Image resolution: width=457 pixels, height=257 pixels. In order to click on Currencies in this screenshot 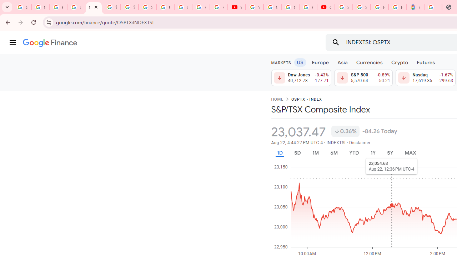, I will do `click(369, 62)`.